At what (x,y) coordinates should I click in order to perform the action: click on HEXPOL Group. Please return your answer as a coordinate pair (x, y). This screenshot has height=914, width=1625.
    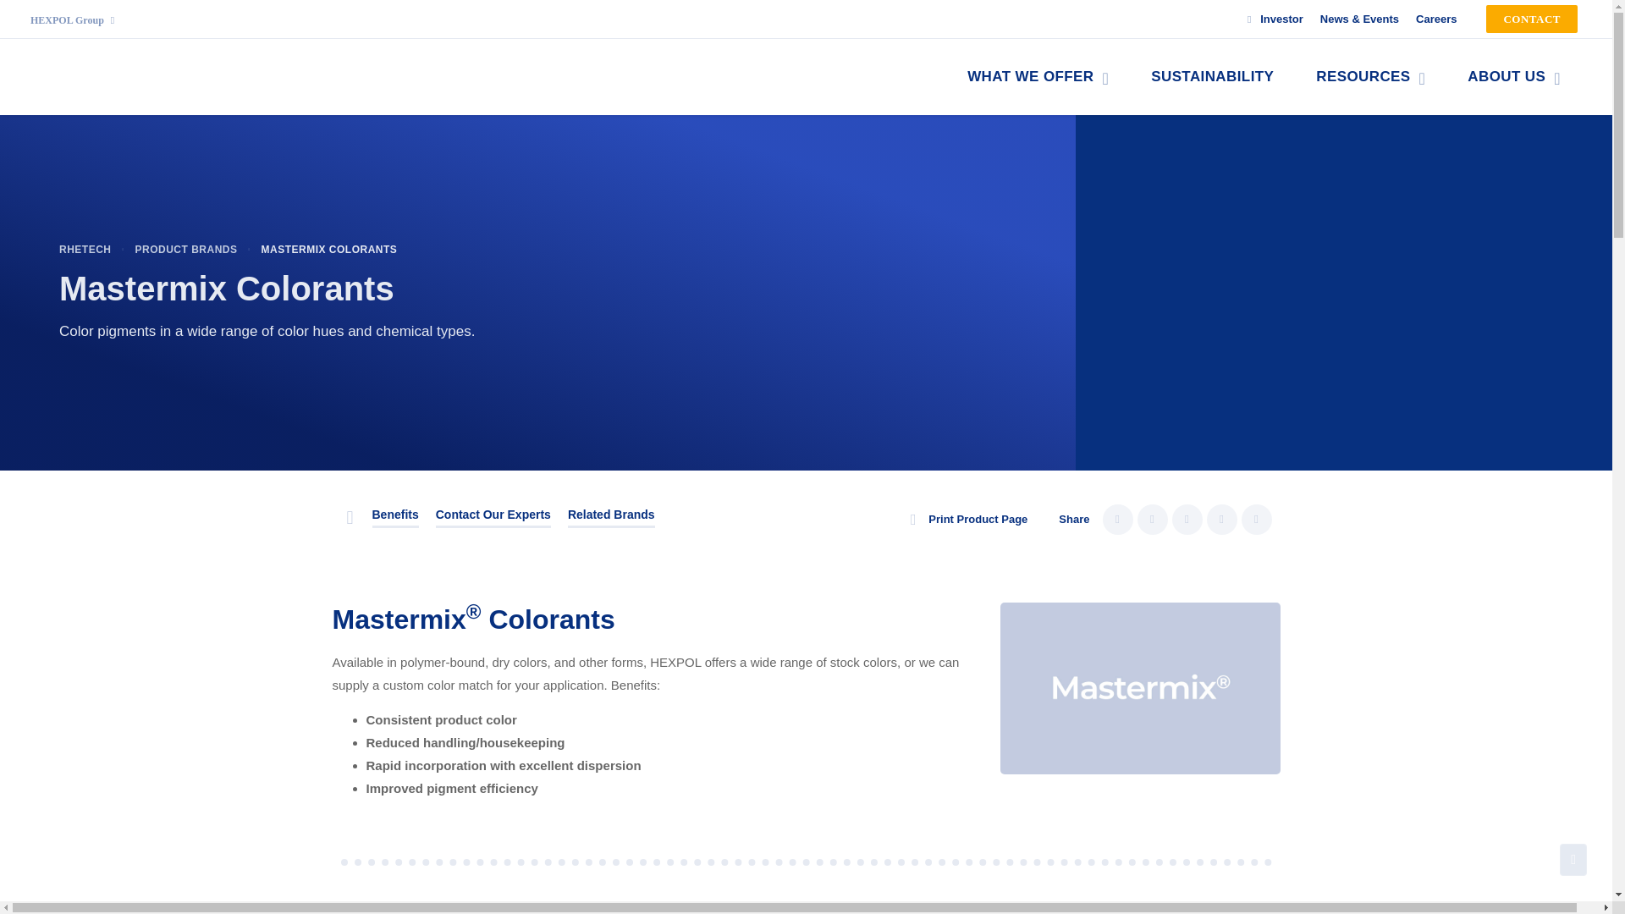
    Looking at the image, I should click on (72, 20).